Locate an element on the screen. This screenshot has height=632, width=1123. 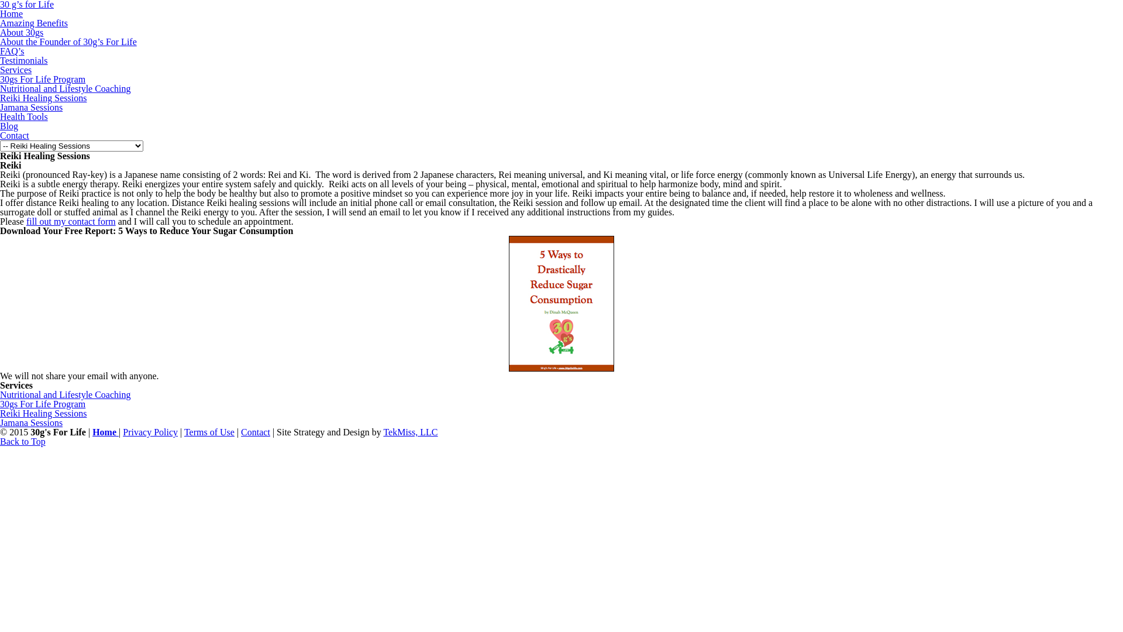
Amazing Benefits is located at coordinates (34, 23).